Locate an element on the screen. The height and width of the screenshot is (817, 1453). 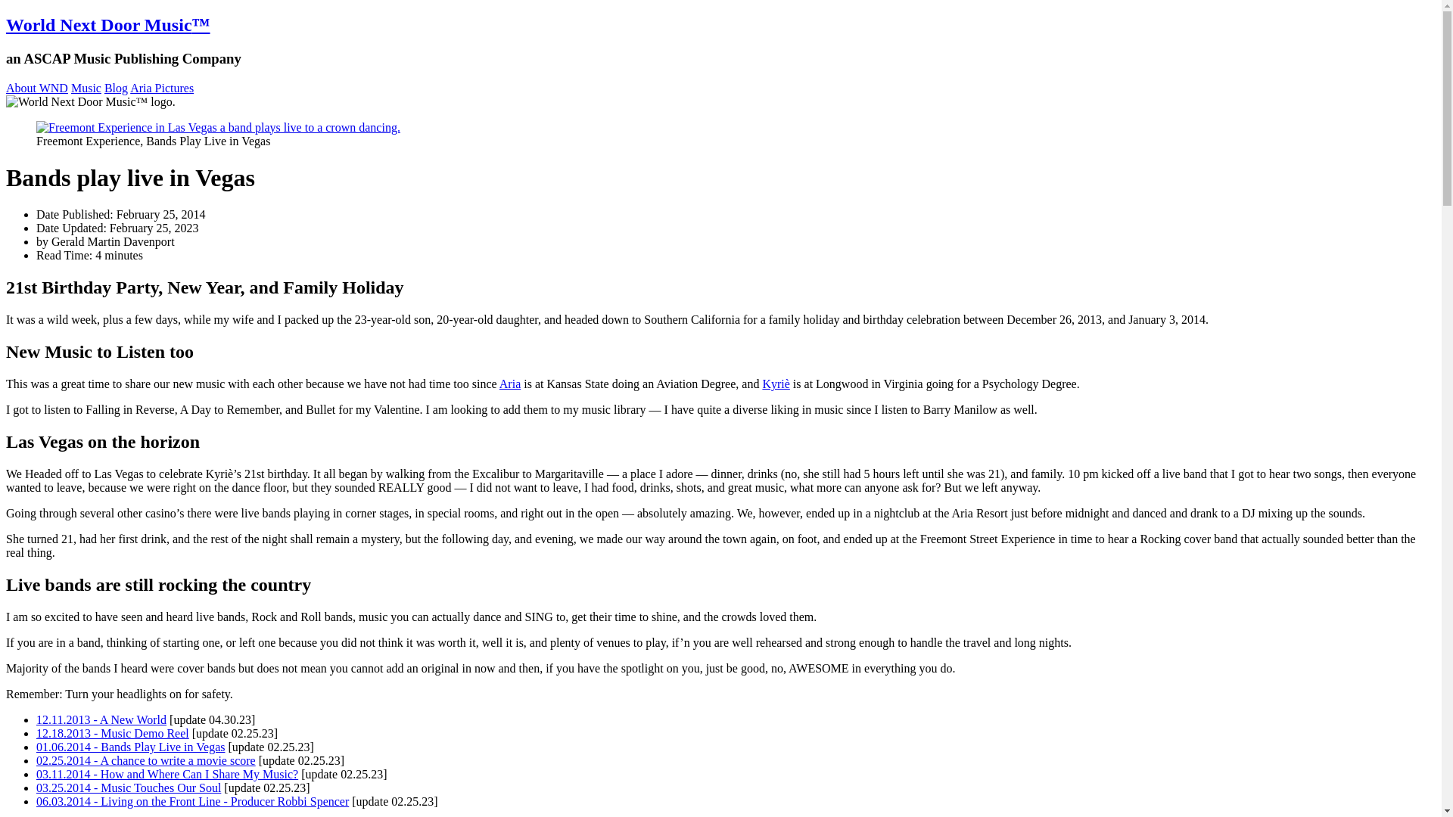
Music is located at coordinates (86, 88).